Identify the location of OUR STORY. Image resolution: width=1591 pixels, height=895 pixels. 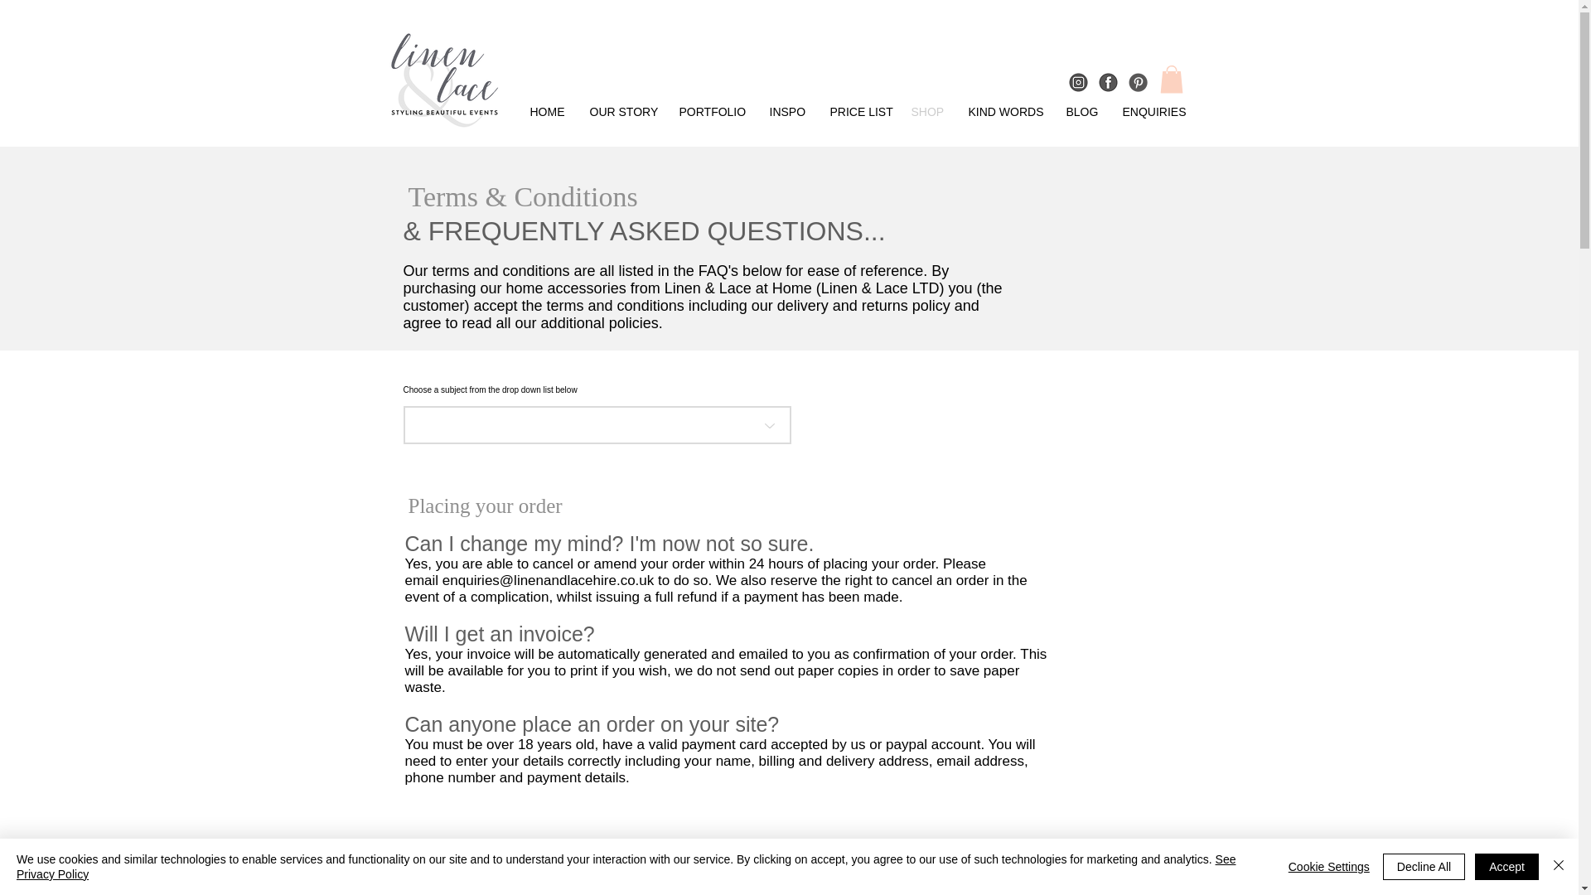
(621, 112).